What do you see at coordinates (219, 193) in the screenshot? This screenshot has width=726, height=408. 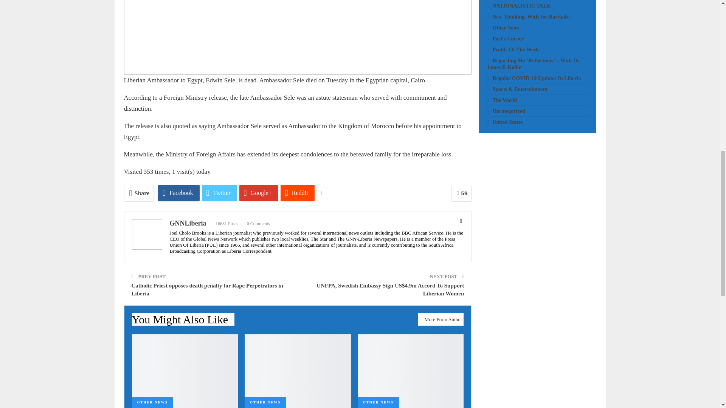 I see `Twitter` at bounding box center [219, 193].